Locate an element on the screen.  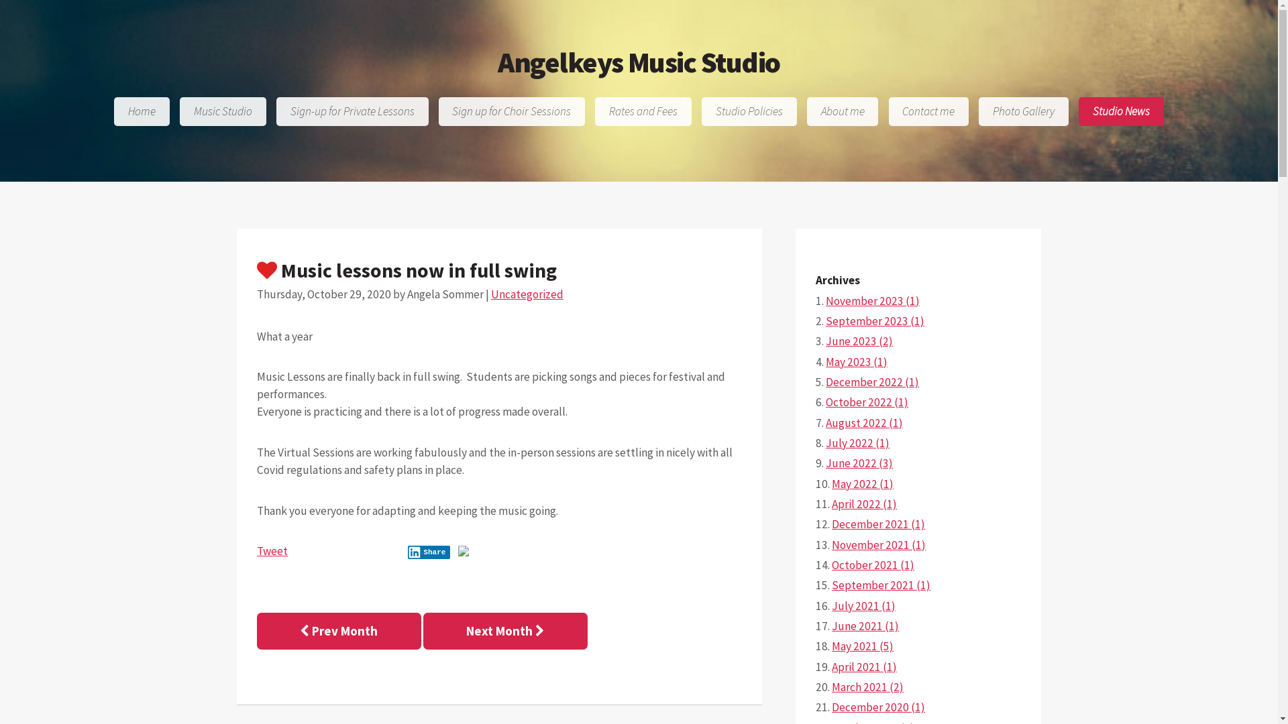
Music lessons now in full swing is located at coordinates (499, 270).